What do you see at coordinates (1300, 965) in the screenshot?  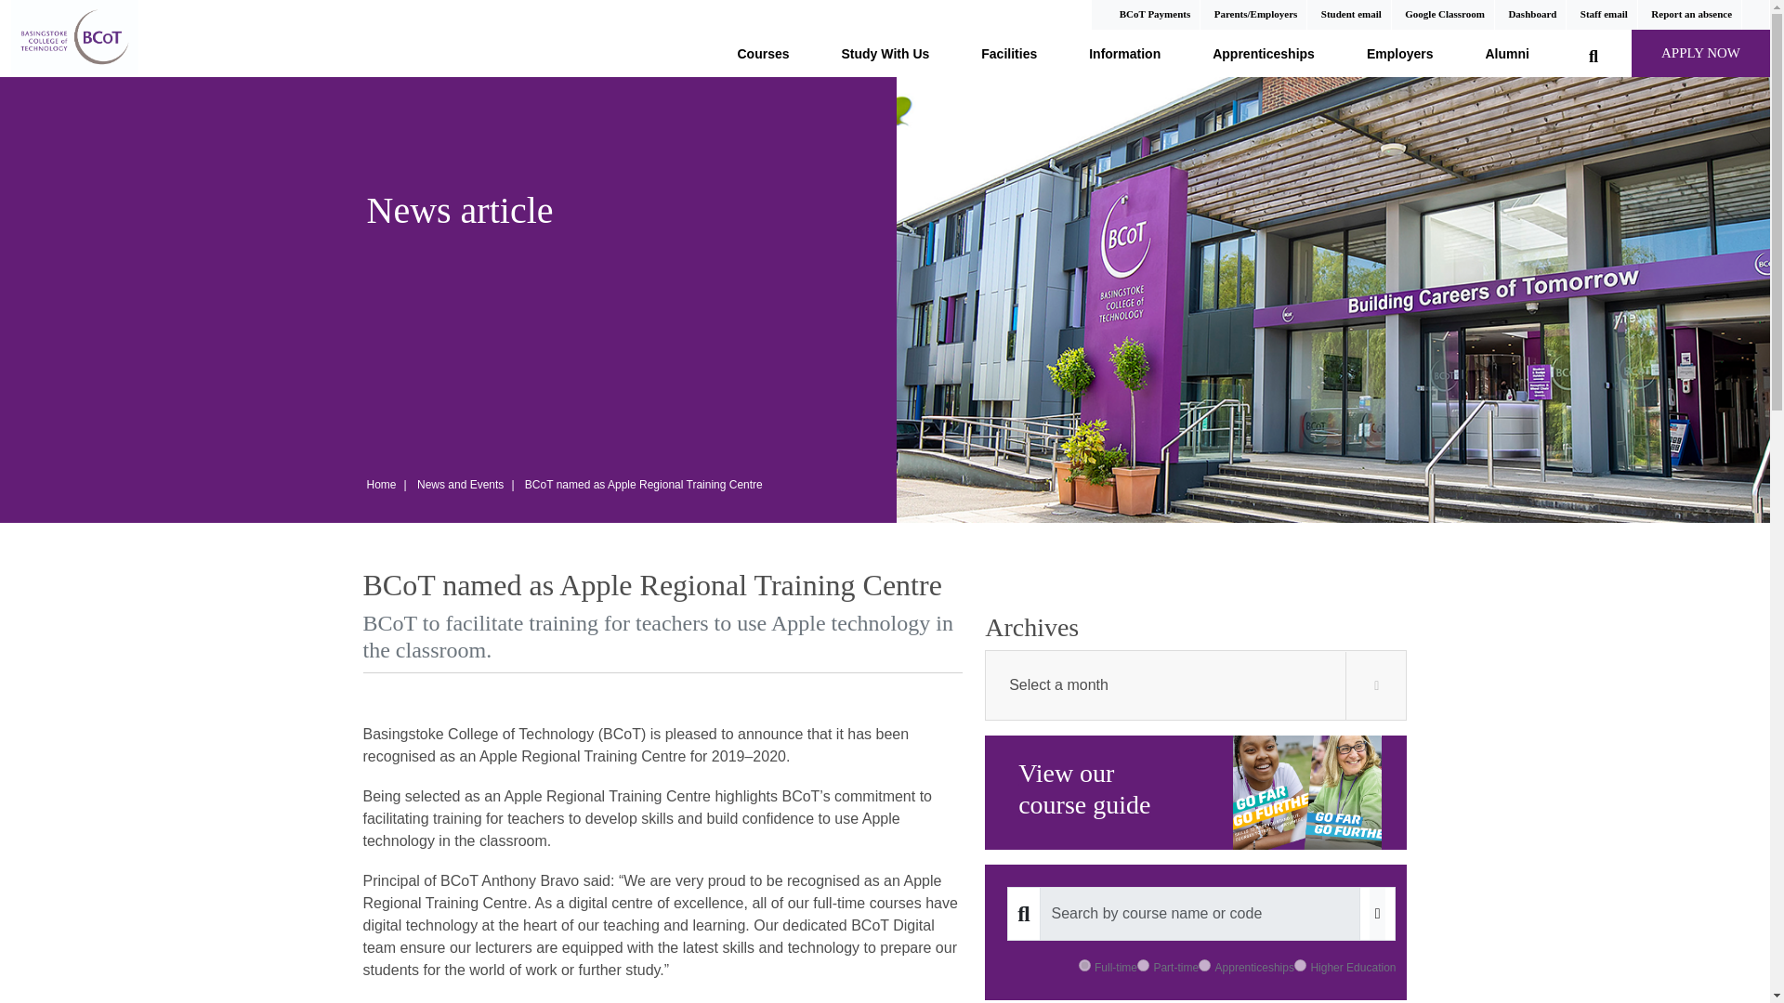 I see `HE` at bounding box center [1300, 965].